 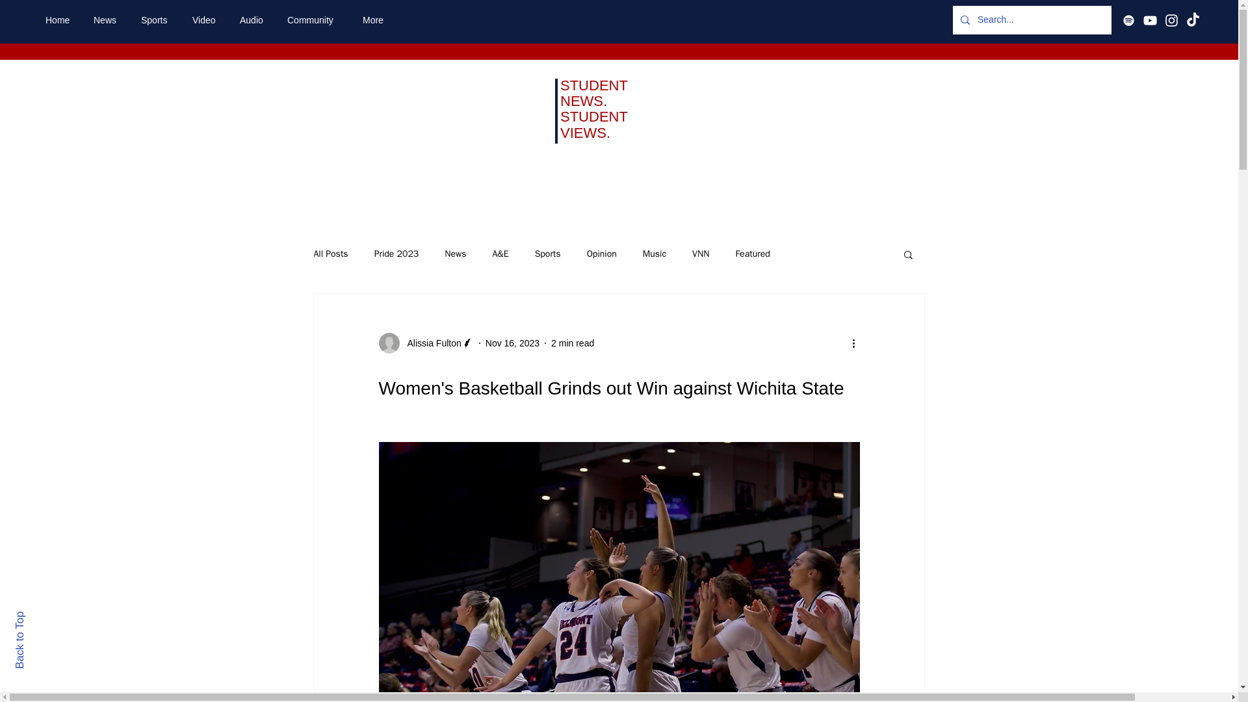 I want to click on All Posts, so click(x=330, y=253).